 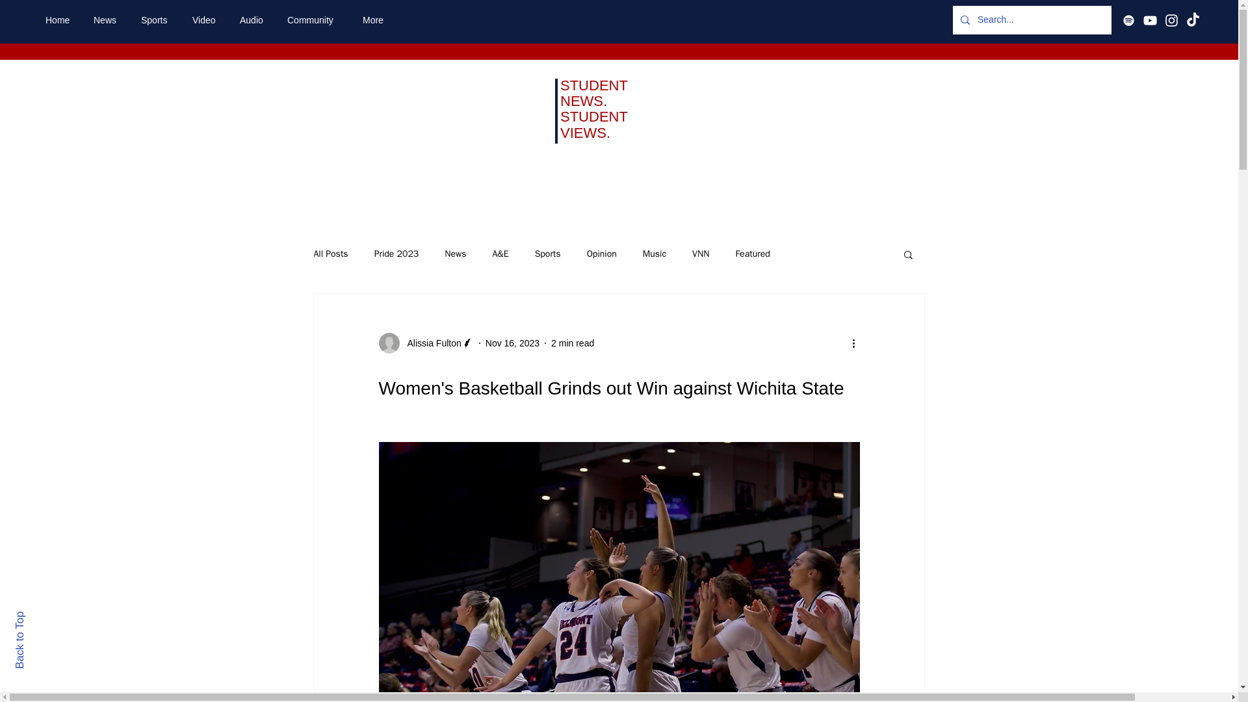 I want to click on All Posts, so click(x=330, y=253).